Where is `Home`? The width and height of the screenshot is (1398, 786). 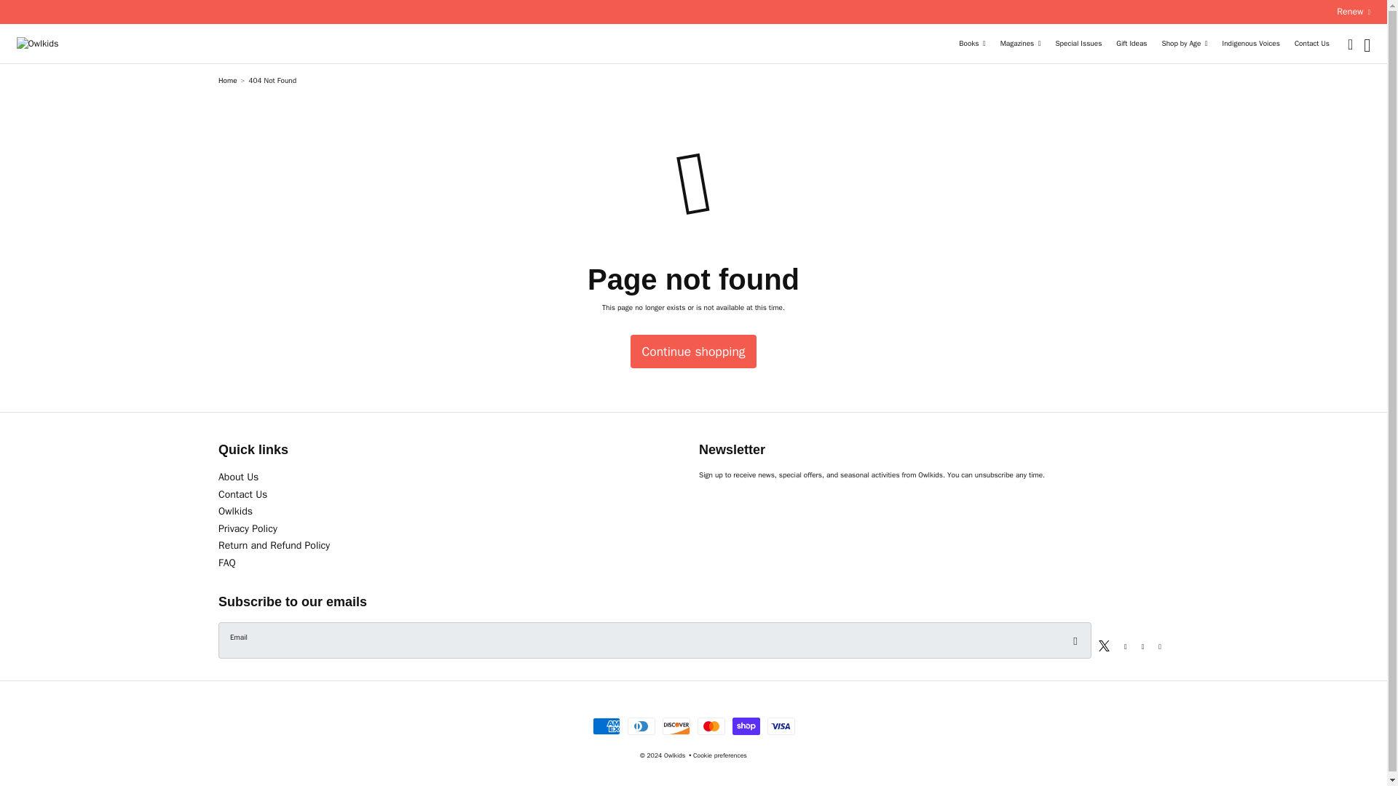
Home is located at coordinates (227, 80).